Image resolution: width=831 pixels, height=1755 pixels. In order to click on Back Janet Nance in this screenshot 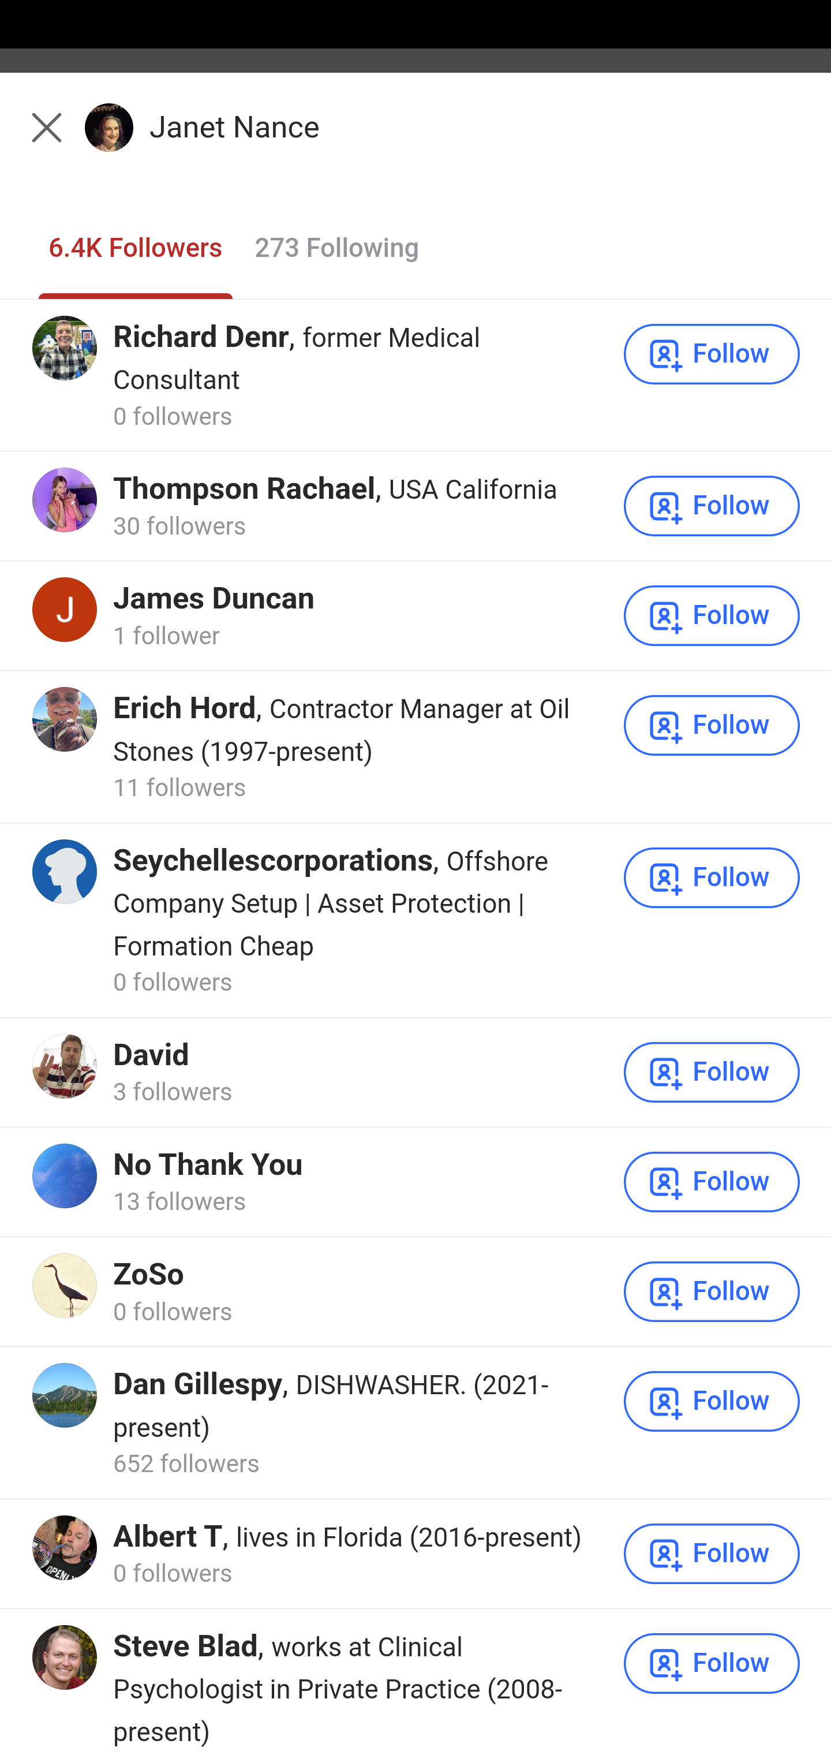, I will do `click(415, 140)`.